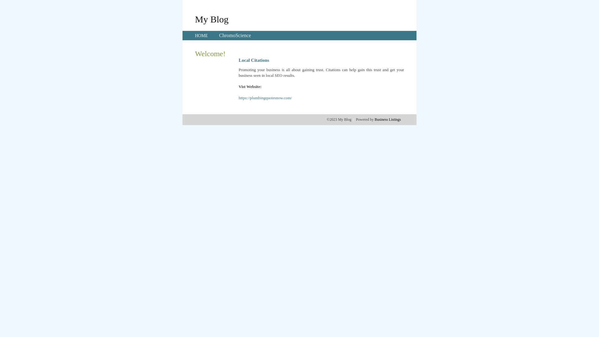 The height and width of the screenshot is (337, 599). I want to click on HOME, so click(202, 36).